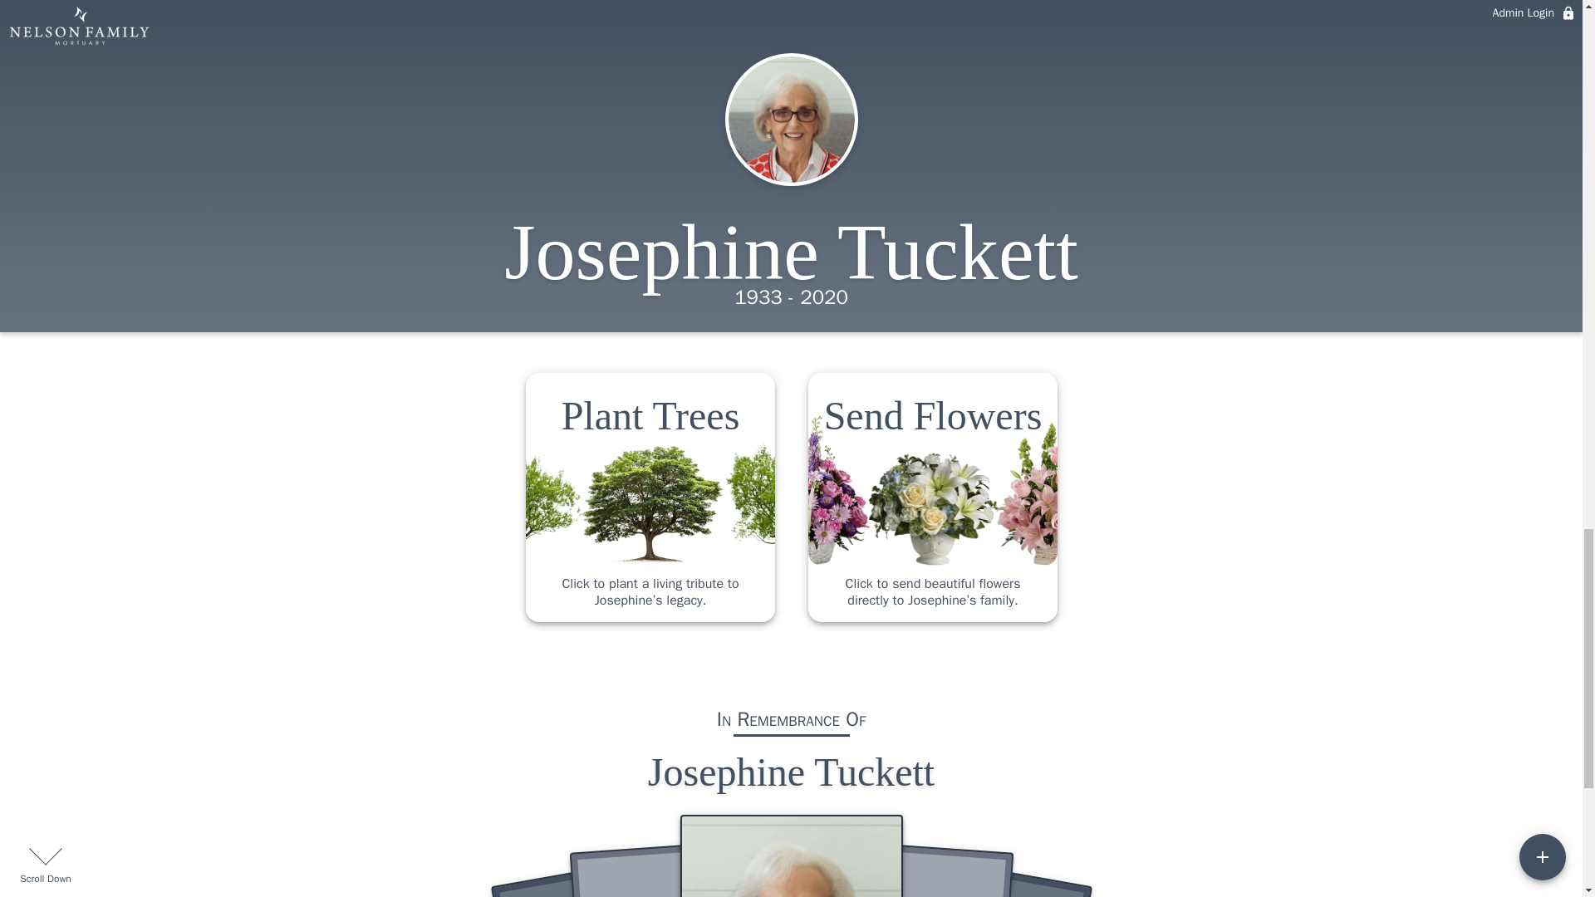 The height and width of the screenshot is (897, 1595). I want to click on Public or Anonymous, so click(937, 47).